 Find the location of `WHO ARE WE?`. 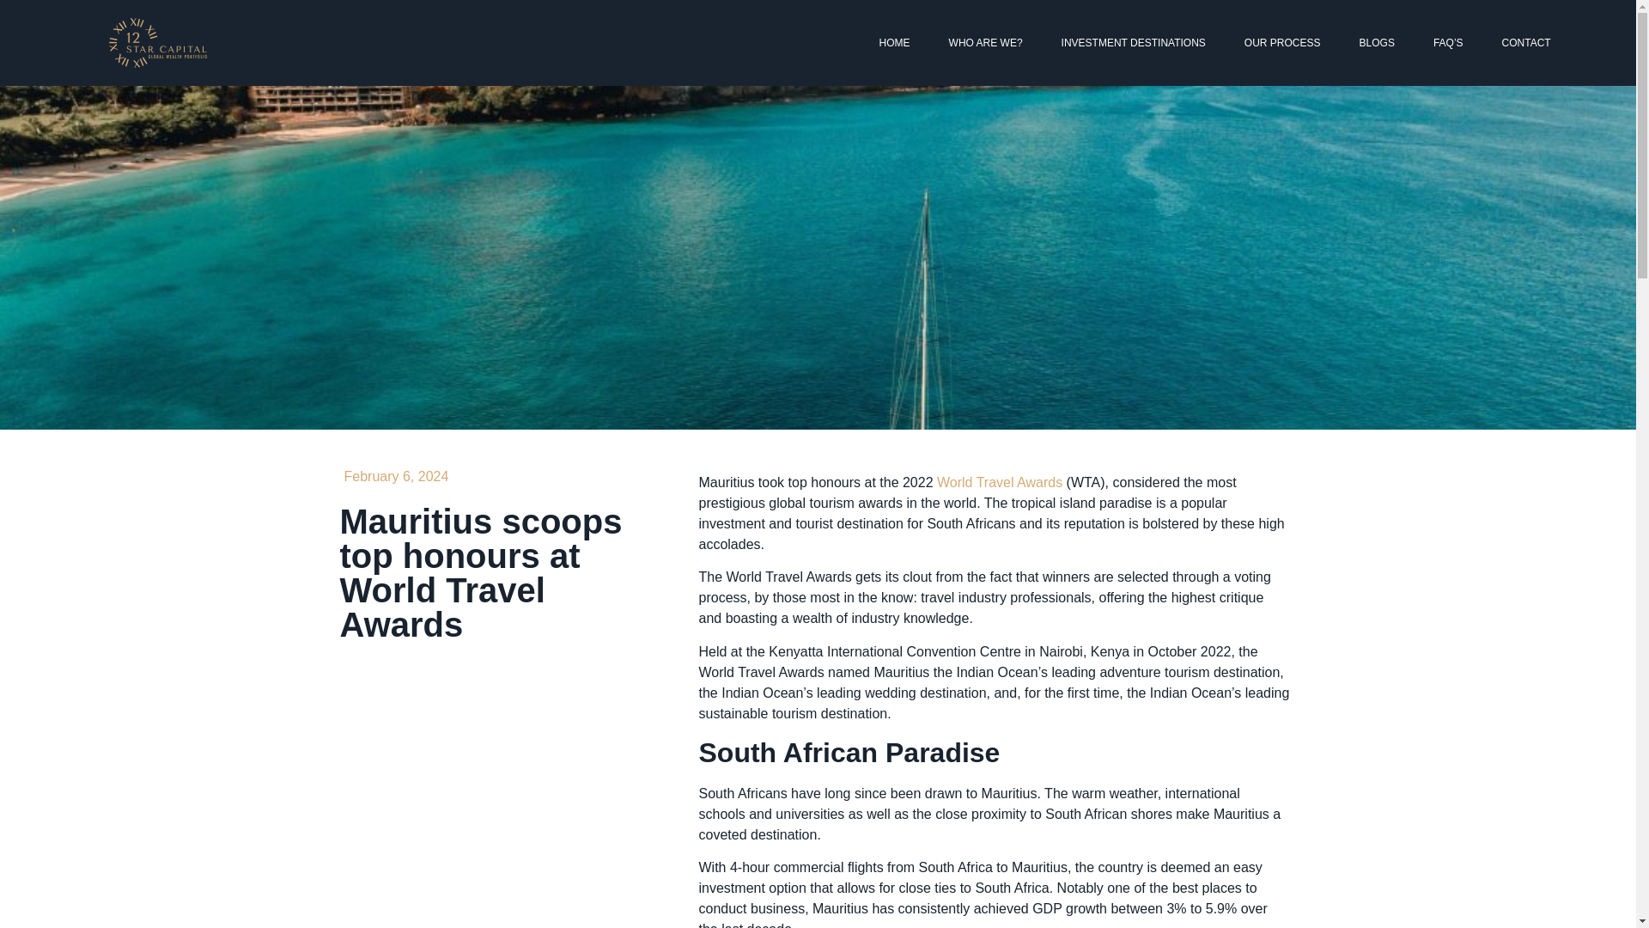

WHO ARE WE? is located at coordinates (986, 43).